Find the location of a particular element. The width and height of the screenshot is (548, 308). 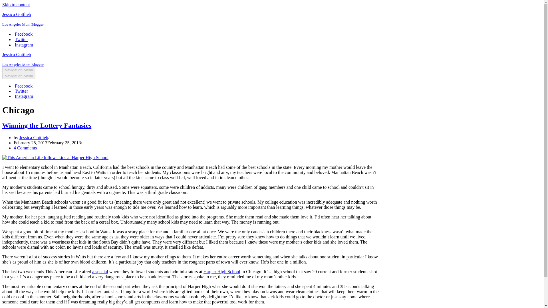

4 Comments is located at coordinates (25, 148).